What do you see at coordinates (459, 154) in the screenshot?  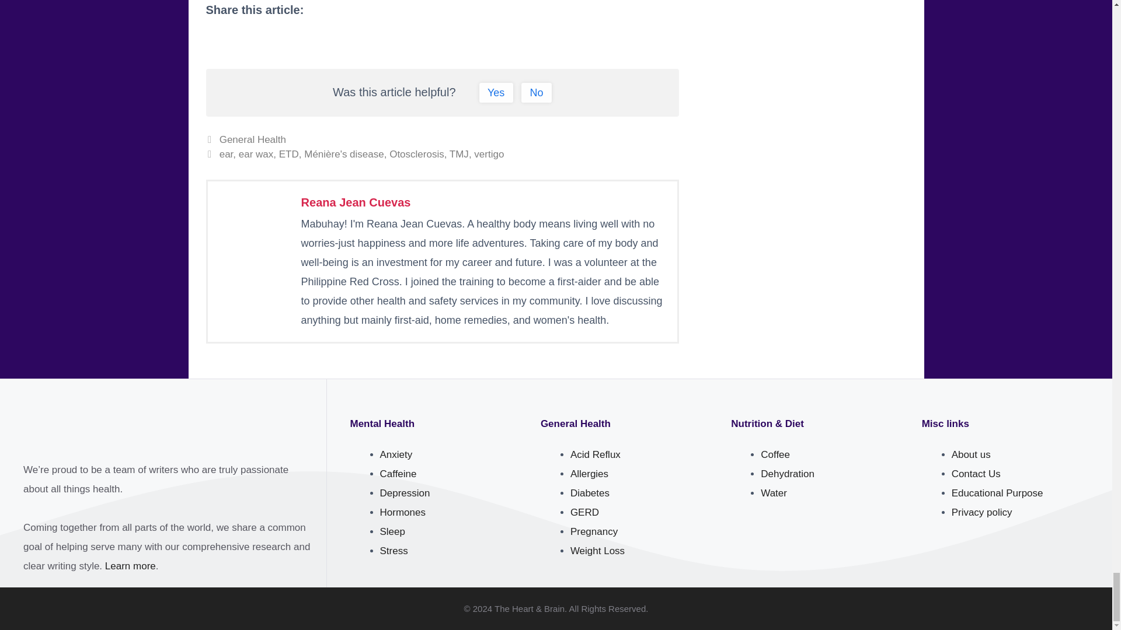 I see `TMJ` at bounding box center [459, 154].